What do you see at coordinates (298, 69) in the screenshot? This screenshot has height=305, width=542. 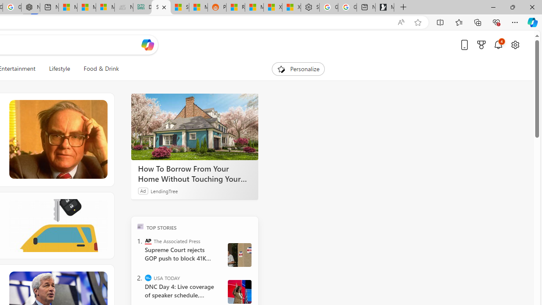 I see `Personalize` at bounding box center [298, 69].